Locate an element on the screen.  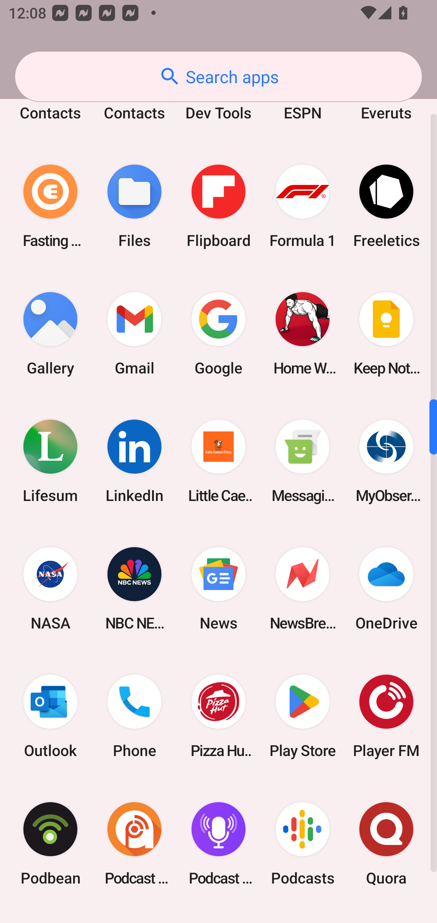
Podcasts is located at coordinates (302, 843).